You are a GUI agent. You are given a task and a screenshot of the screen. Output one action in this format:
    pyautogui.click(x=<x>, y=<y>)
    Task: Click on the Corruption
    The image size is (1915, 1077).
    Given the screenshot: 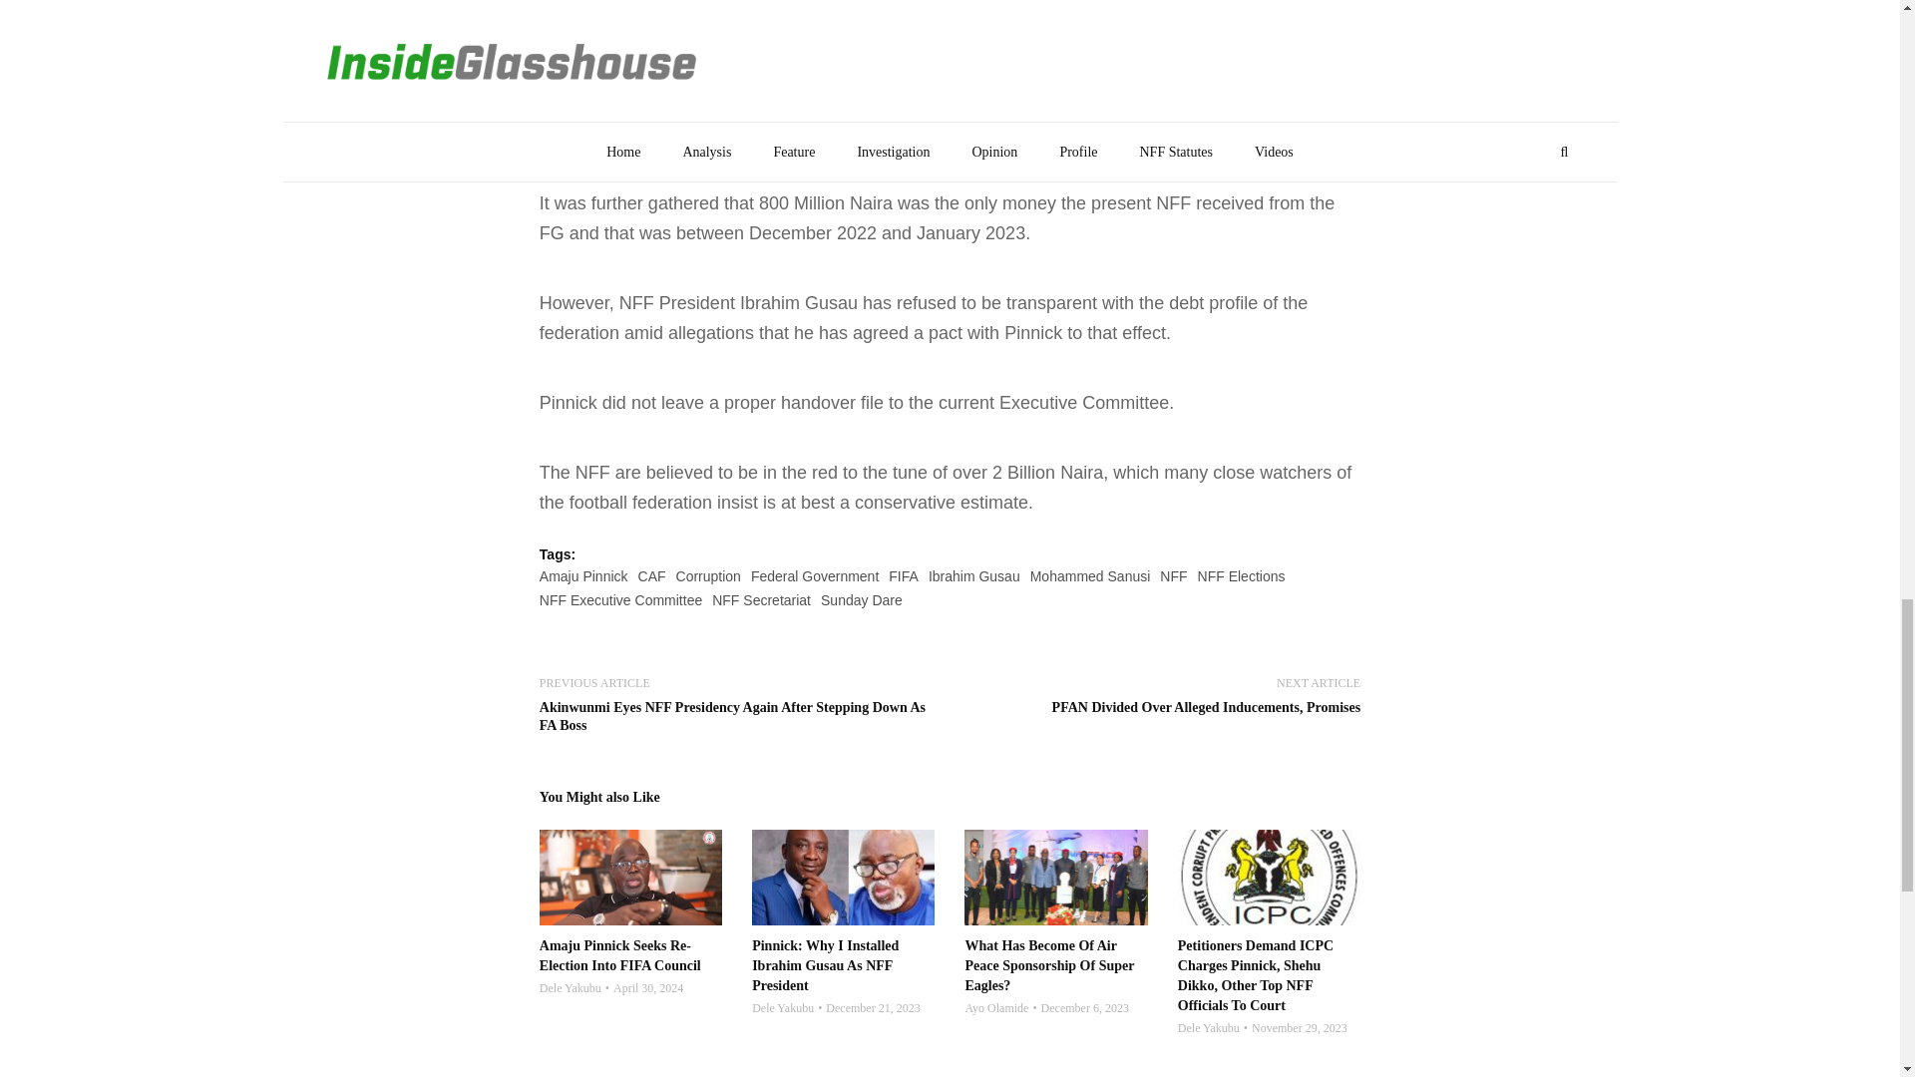 What is the action you would take?
    pyautogui.click(x=708, y=576)
    